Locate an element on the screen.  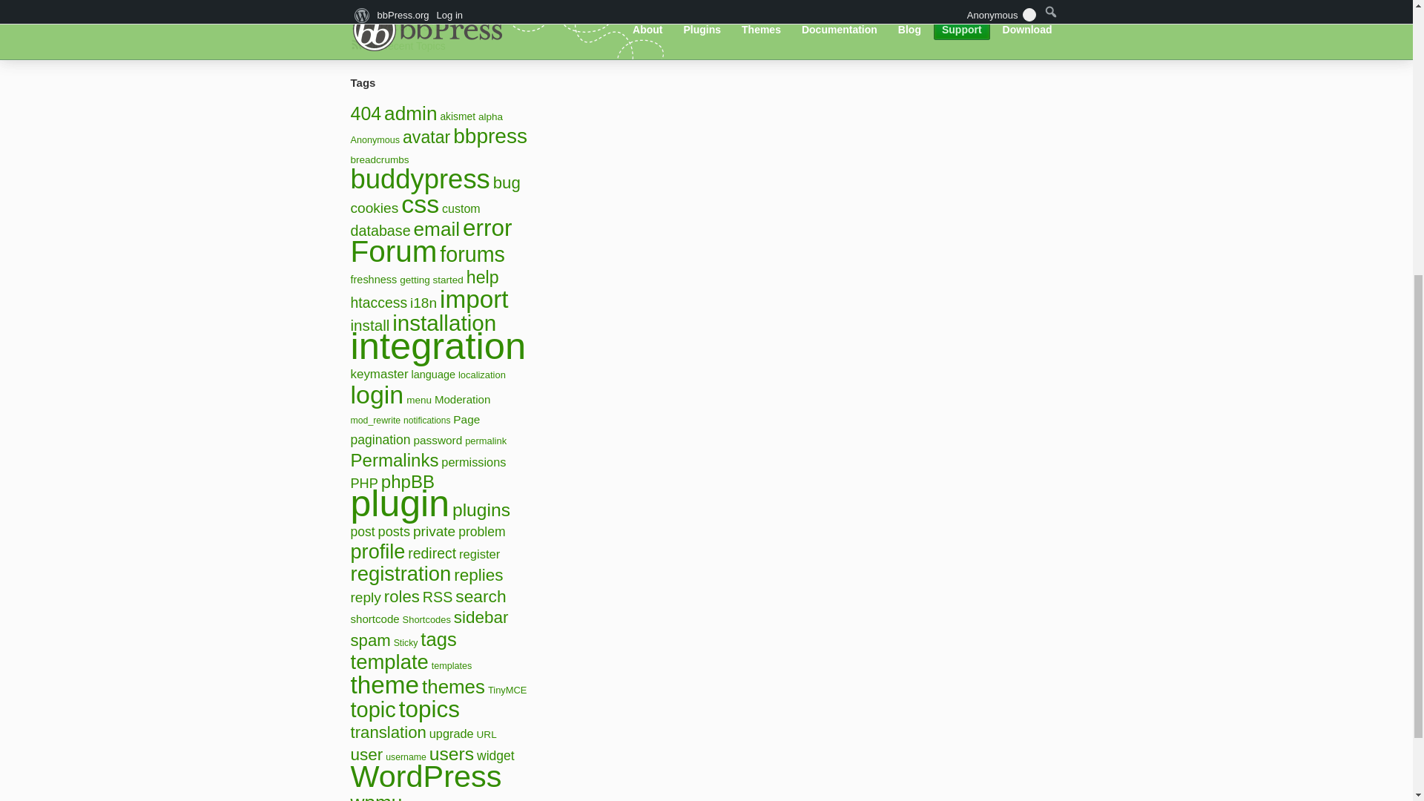
All Recent Posts is located at coordinates (404, 27).